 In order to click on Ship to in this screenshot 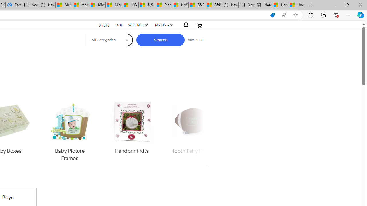, I will do `click(100, 25)`.